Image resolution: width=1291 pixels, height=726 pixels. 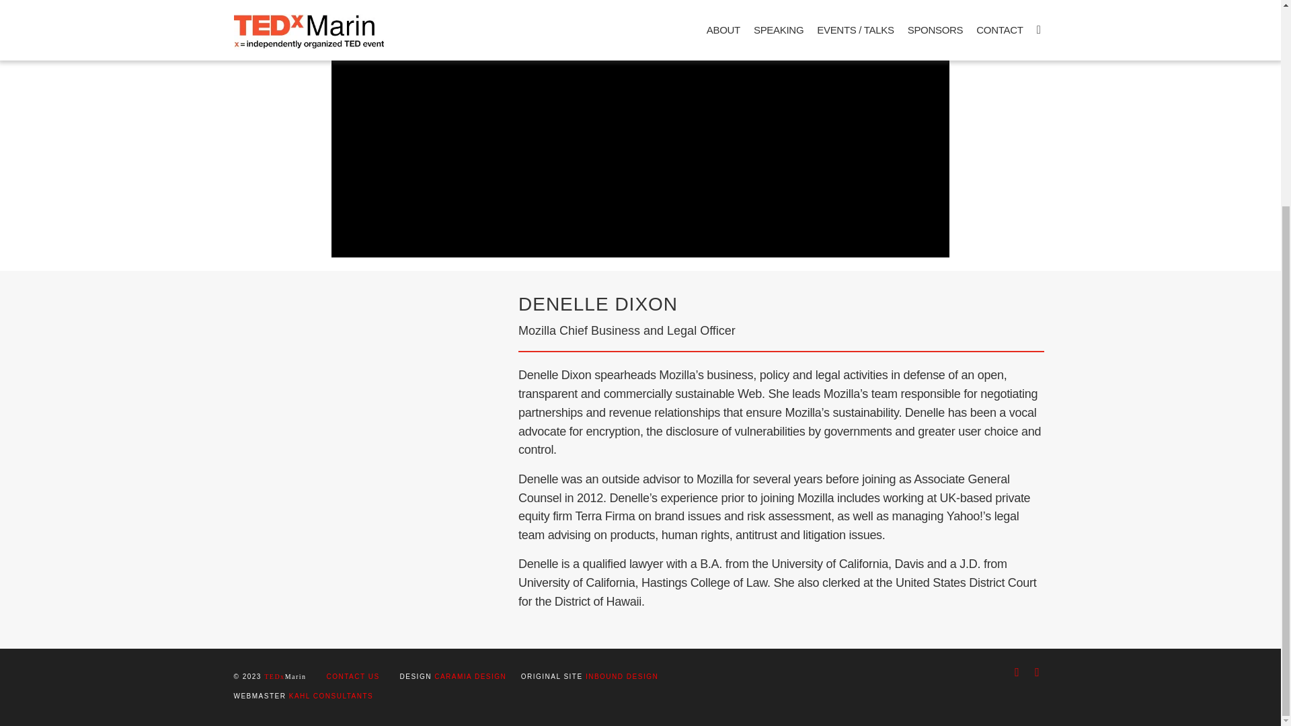 I want to click on CONTACT US, so click(x=352, y=676).